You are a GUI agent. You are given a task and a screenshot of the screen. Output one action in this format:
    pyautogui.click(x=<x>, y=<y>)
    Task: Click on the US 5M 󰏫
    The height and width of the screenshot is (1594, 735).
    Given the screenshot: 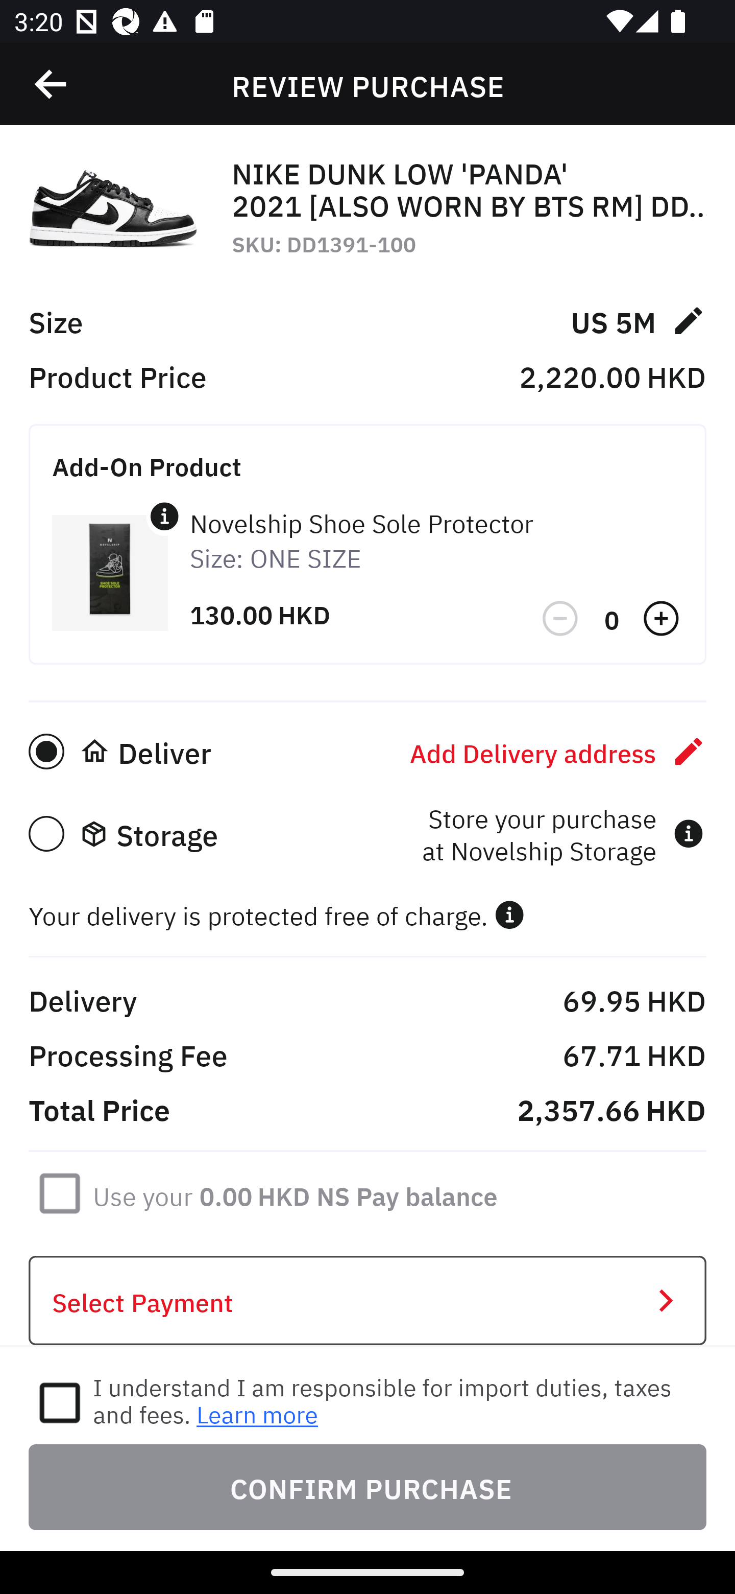 What is the action you would take?
    pyautogui.click(x=638, y=320)
    